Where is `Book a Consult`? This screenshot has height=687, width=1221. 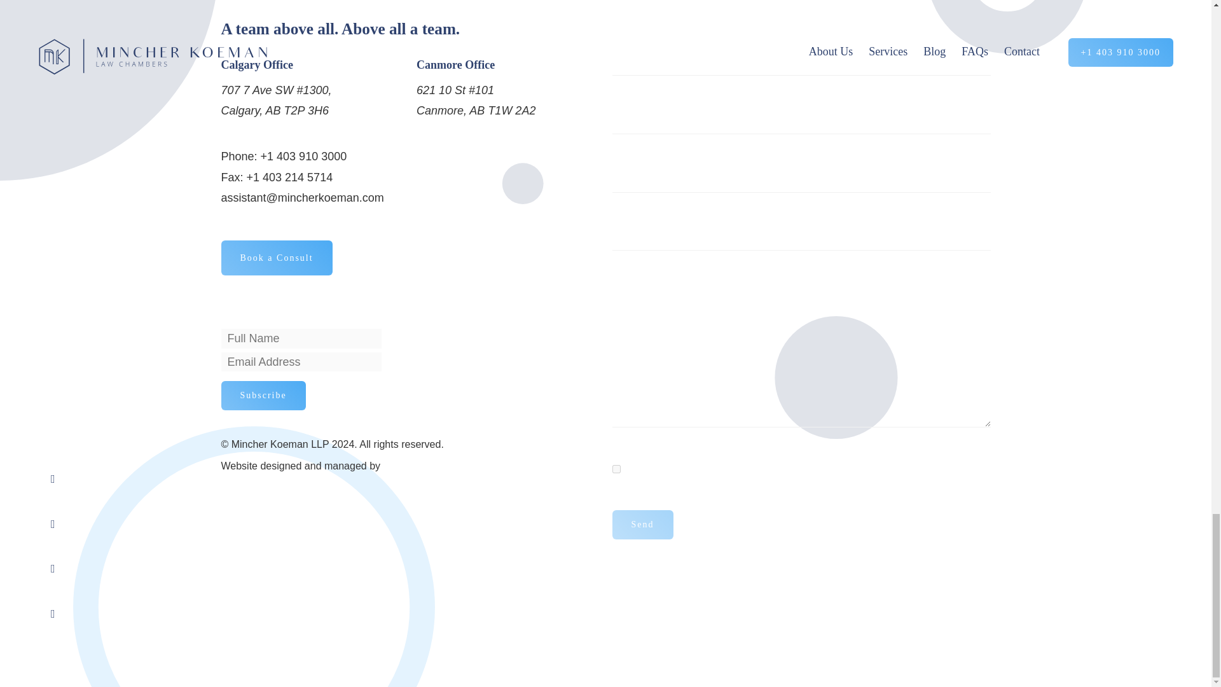
Book a Consult is located at coordinates (276, 258).